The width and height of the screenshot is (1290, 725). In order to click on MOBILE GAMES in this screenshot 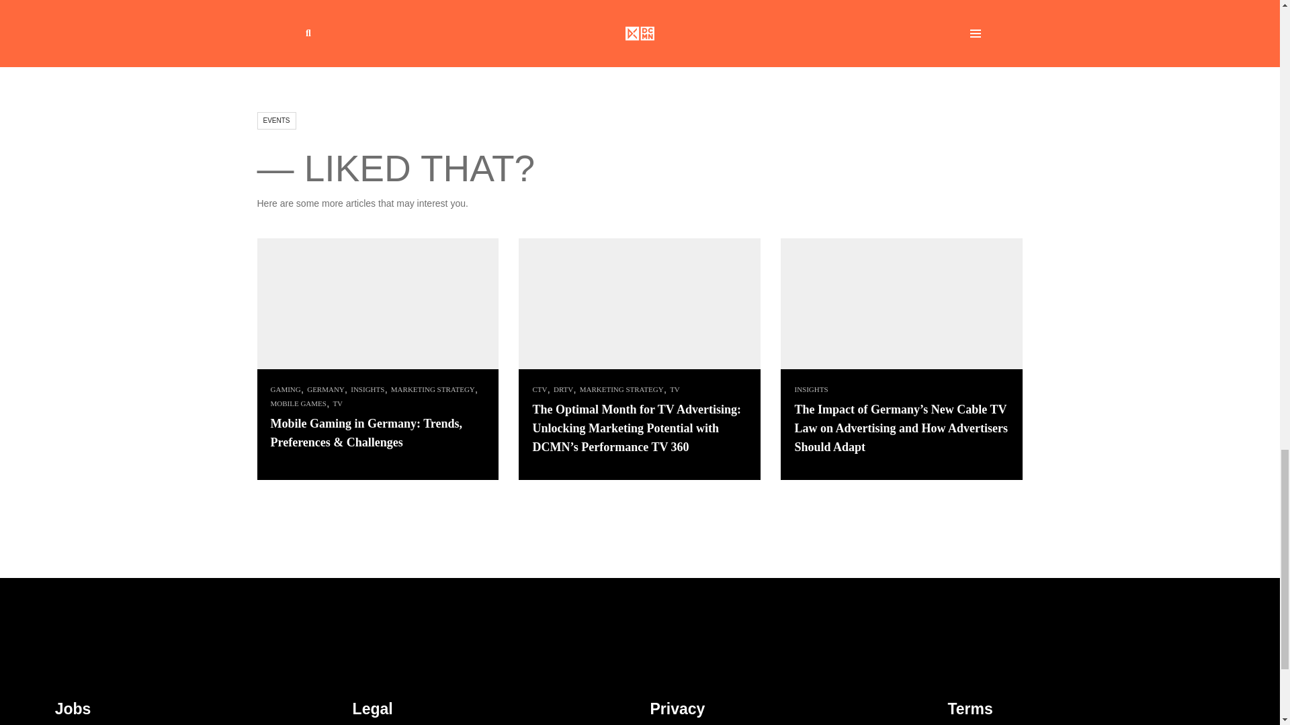, I will do `click(296, 403)`.